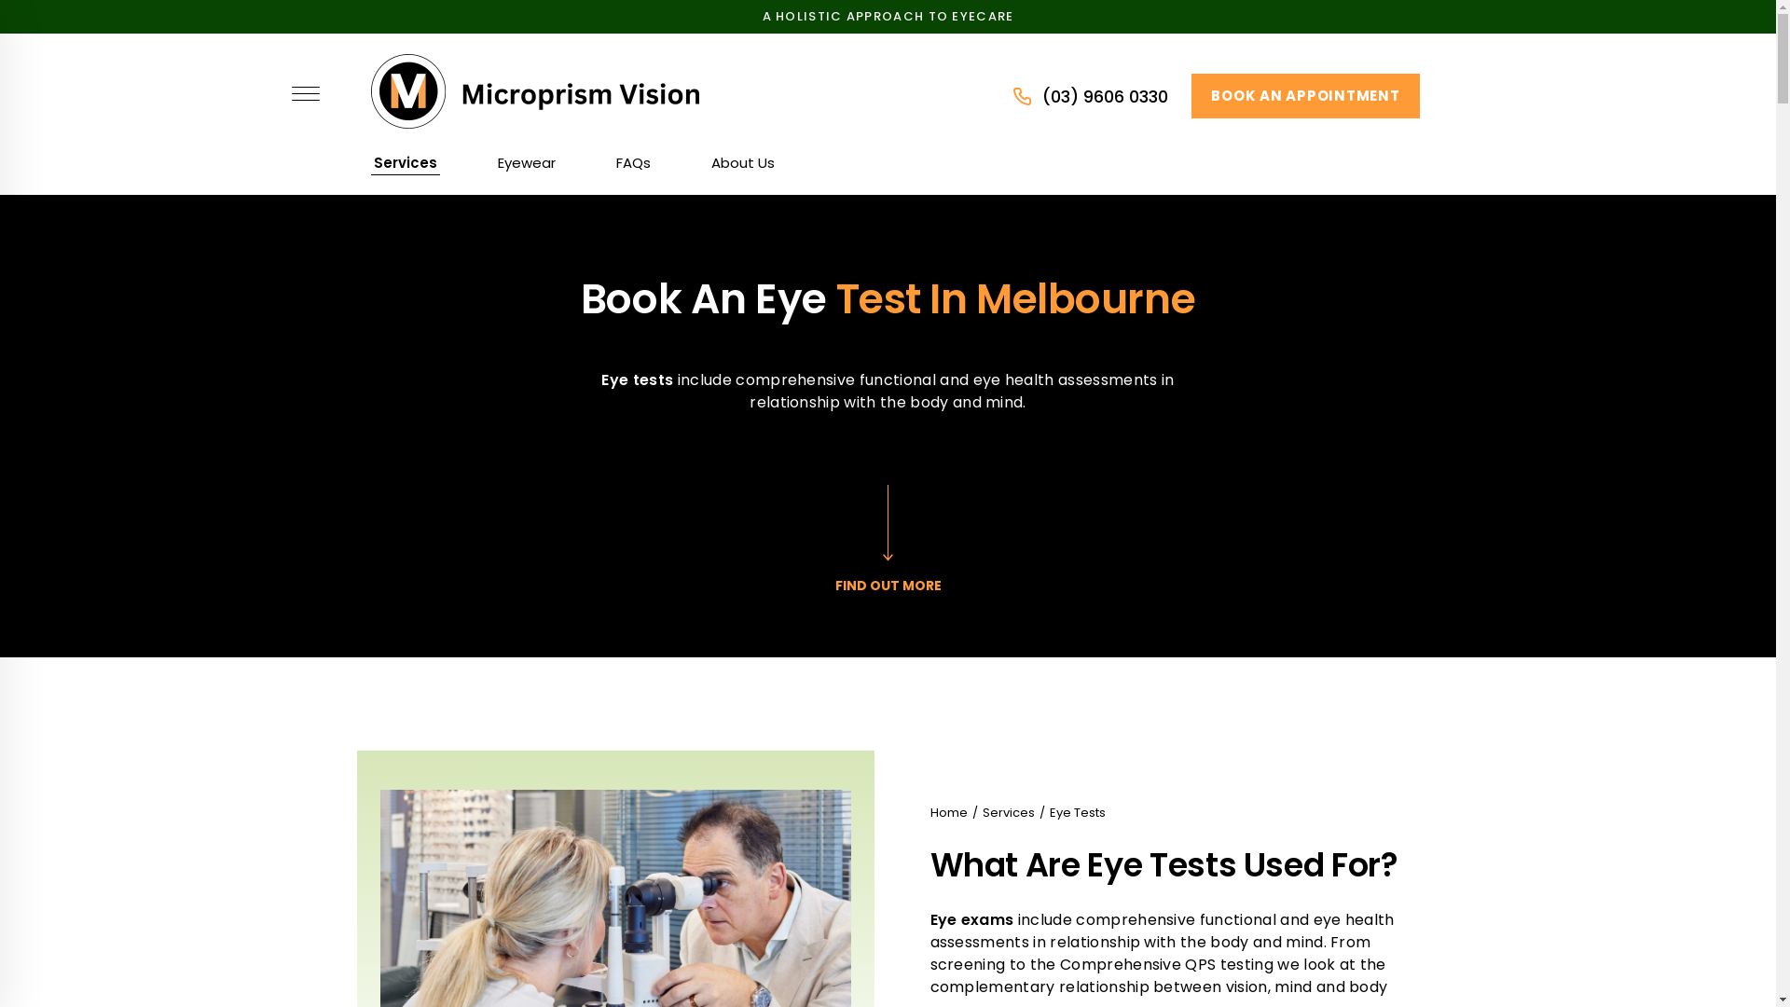  Describe the element at coordinates (1091, 97) in the screenshot. I see `(03) 9606 0330` at that location.